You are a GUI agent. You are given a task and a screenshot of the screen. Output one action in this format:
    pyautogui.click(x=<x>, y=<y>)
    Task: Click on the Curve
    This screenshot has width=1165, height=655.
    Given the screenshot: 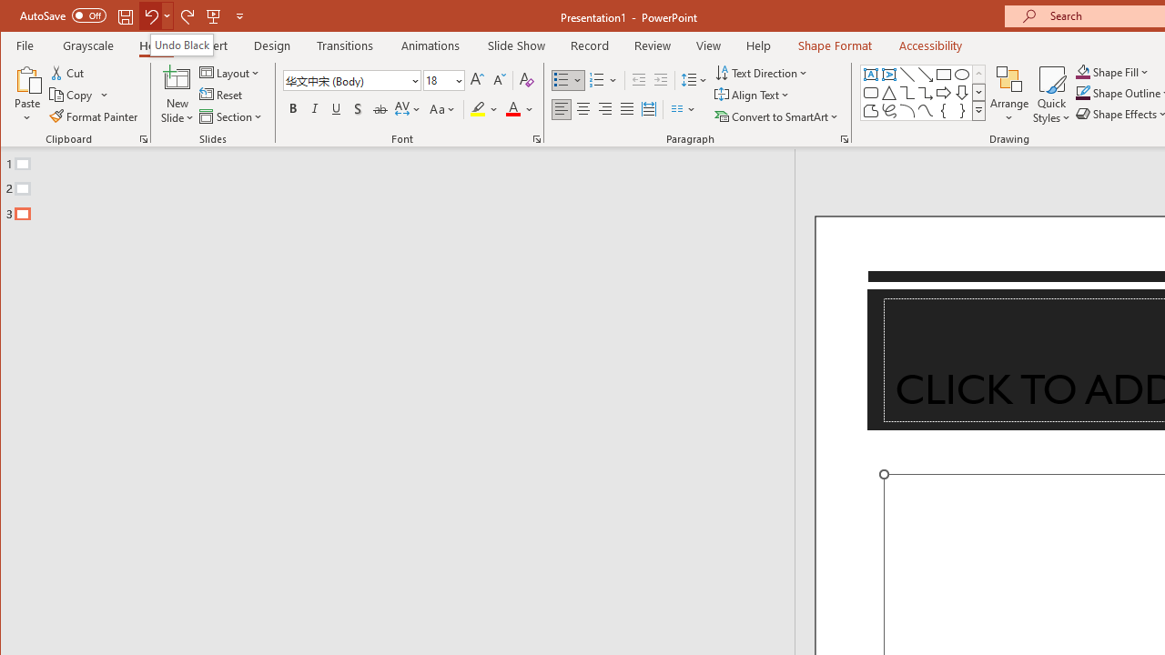 What is the action you would take?
    pyautogui.click(x=925, y=111)
    